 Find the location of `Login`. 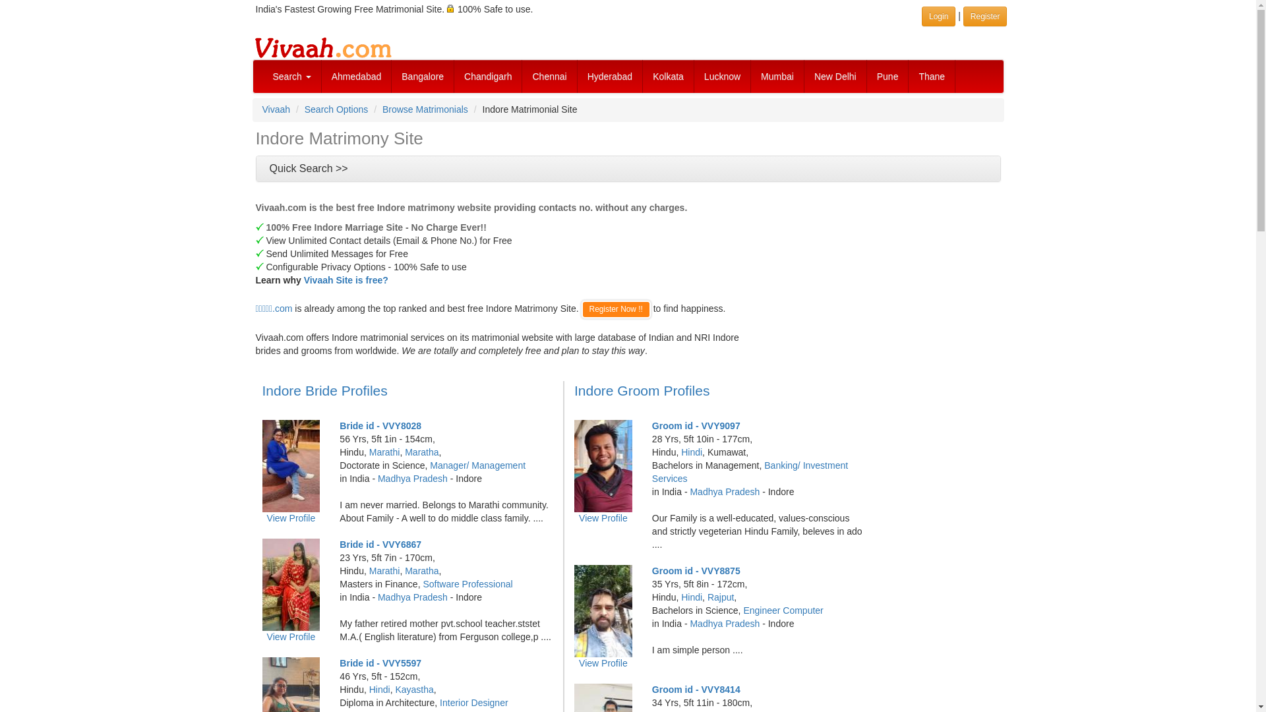

Login is located at coordinates (938, 16).